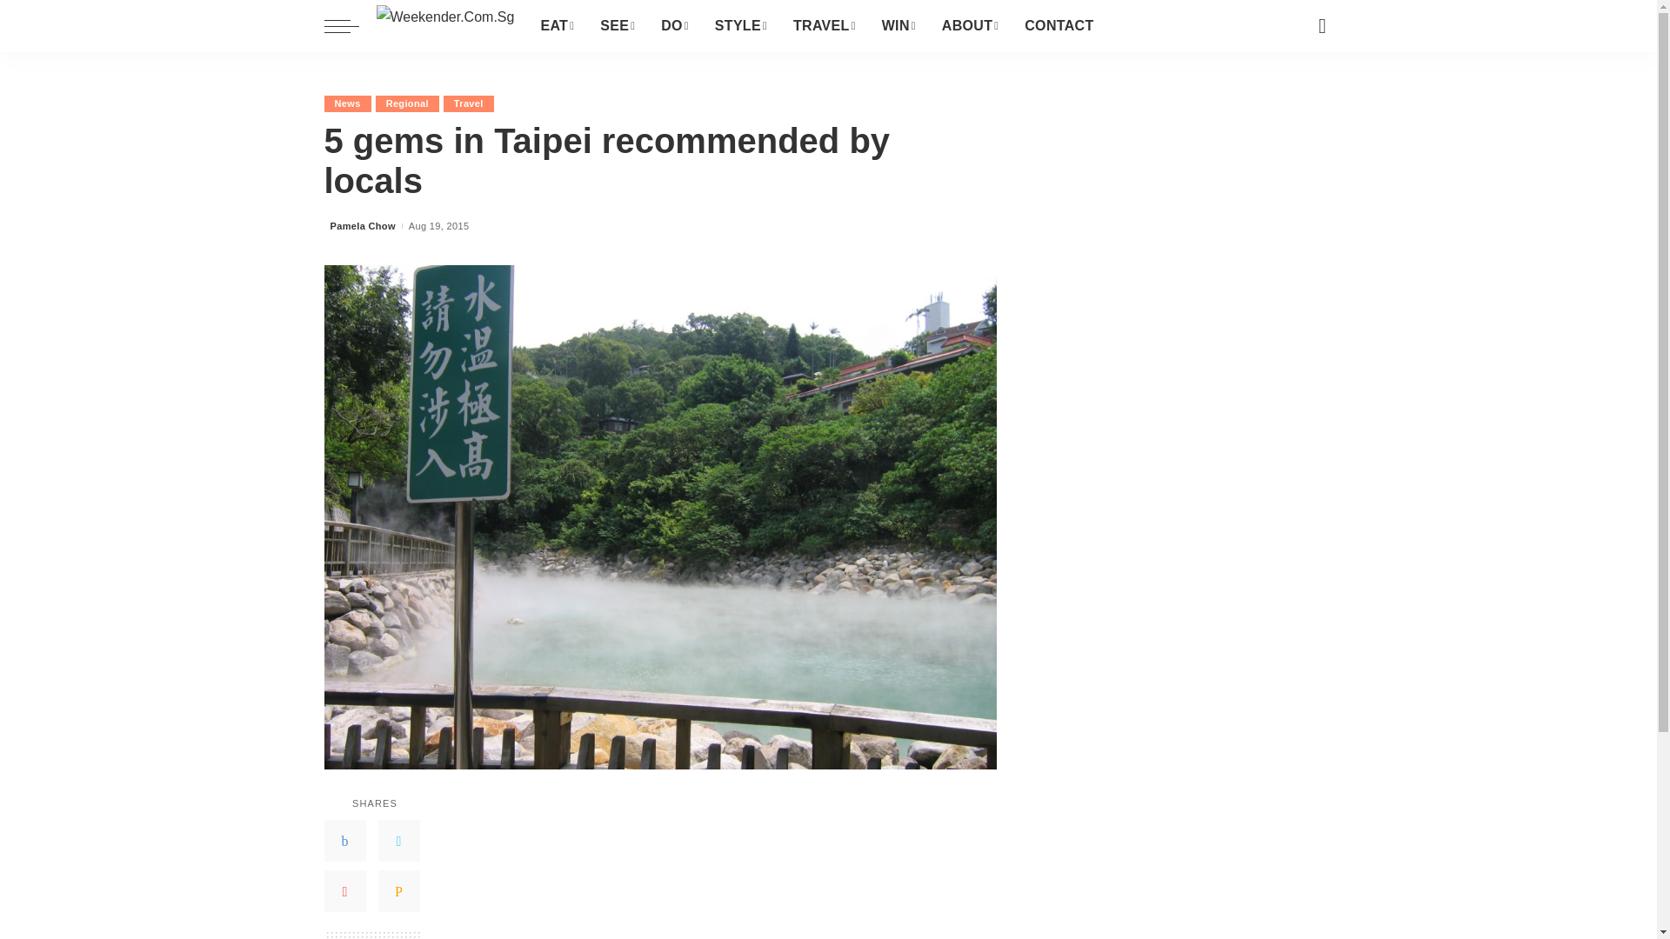 This screenshot has height=939, width=1670. I want to click on Pinterest, so click(344, 890).